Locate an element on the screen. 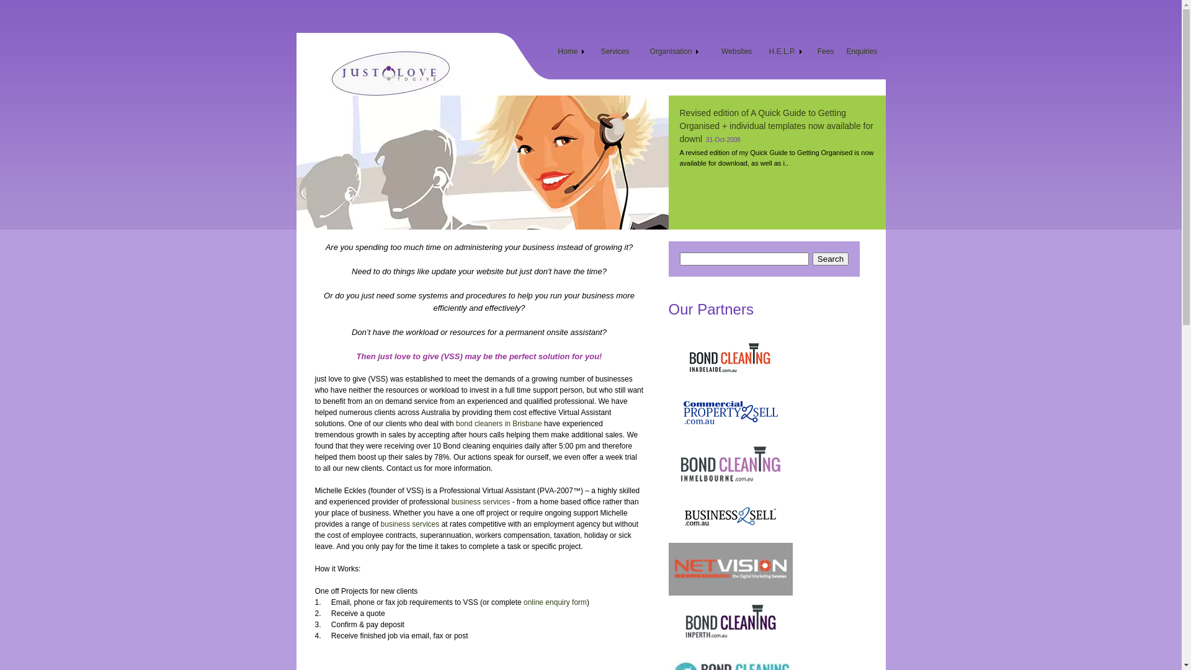  business services is located at coordinates (411, 524).